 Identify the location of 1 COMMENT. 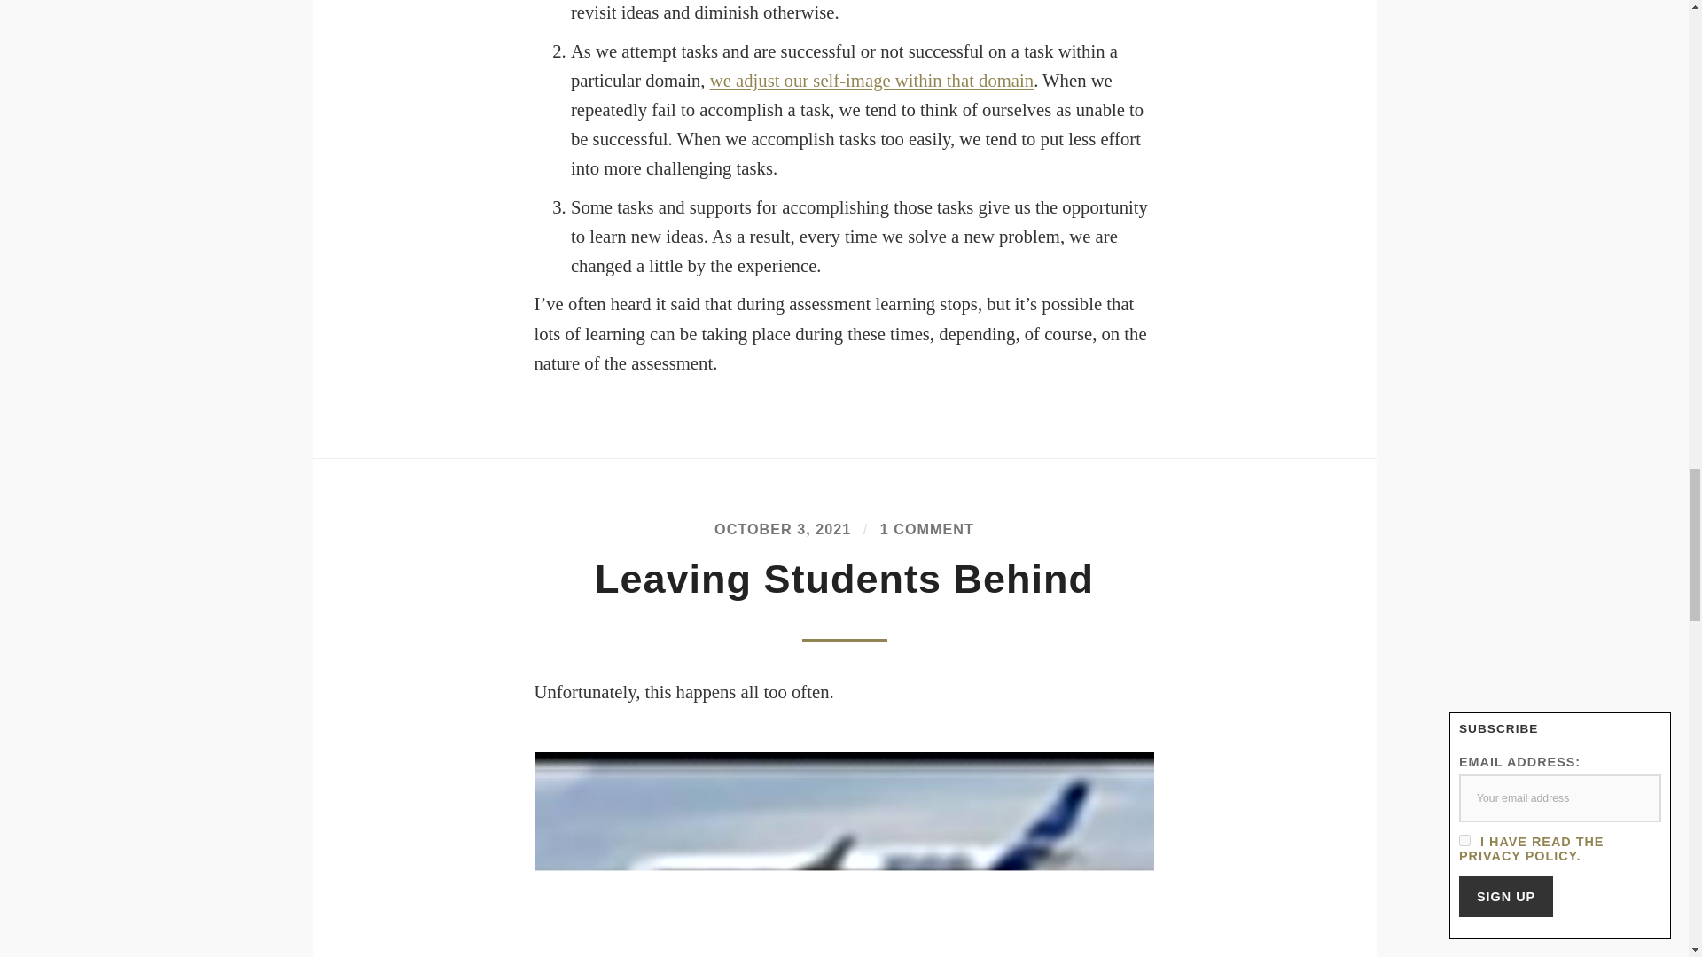
(926, 528).